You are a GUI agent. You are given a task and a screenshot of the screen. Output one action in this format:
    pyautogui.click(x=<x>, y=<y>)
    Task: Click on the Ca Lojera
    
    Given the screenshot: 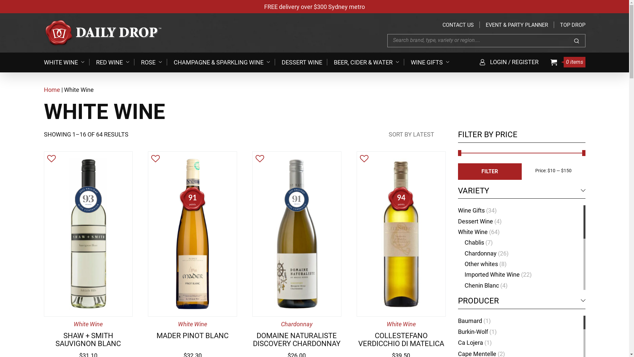 What is the action you would take?
    pyautogui.click(x=470, y=342)
    